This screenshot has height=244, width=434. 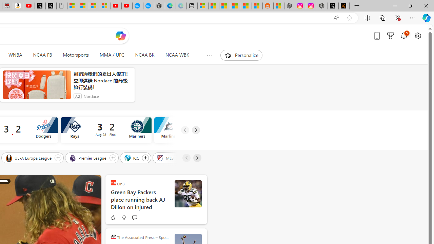 What do you see at coordinates (42, 55) in the screenshot?
I see `NCAA FB` at bounding box center [42, 55].